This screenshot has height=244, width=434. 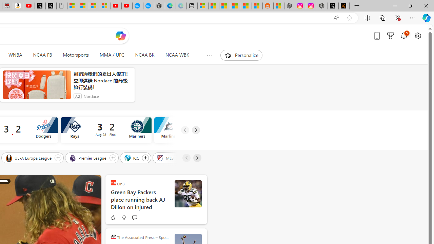 What do you see at coordinates (42, 55) in the screenshot?
I see `NCAA FB` at bounding box center [42, 55].